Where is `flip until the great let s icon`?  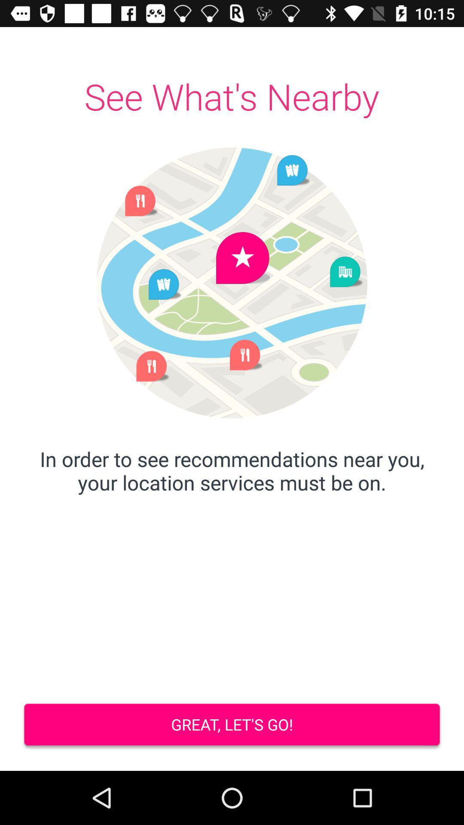 flip until the great let s icon is located at coordinates (232, 725).